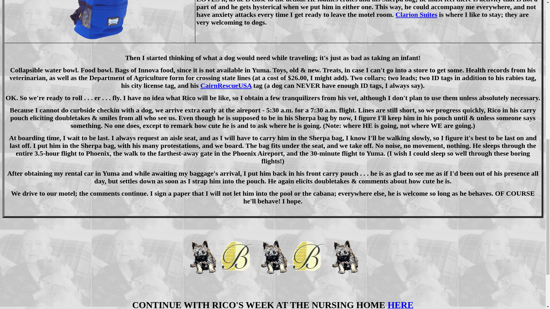  Describe the element at coordinates (400, 304) in the screenshot. I see `HERE` at that location.